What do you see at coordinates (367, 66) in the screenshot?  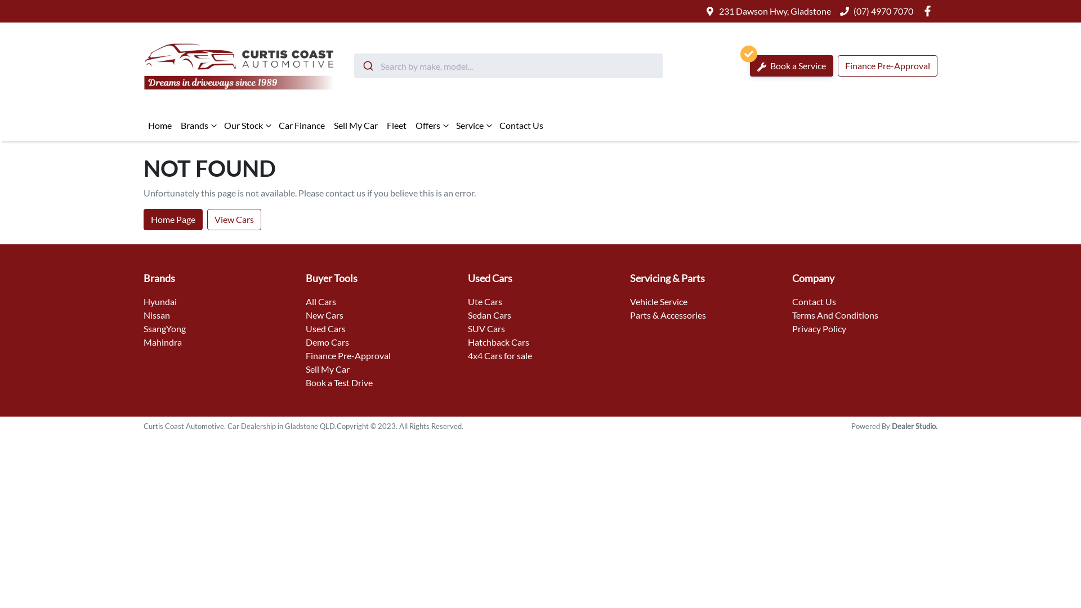 I see `Submit` at bounding box center [367, 66].